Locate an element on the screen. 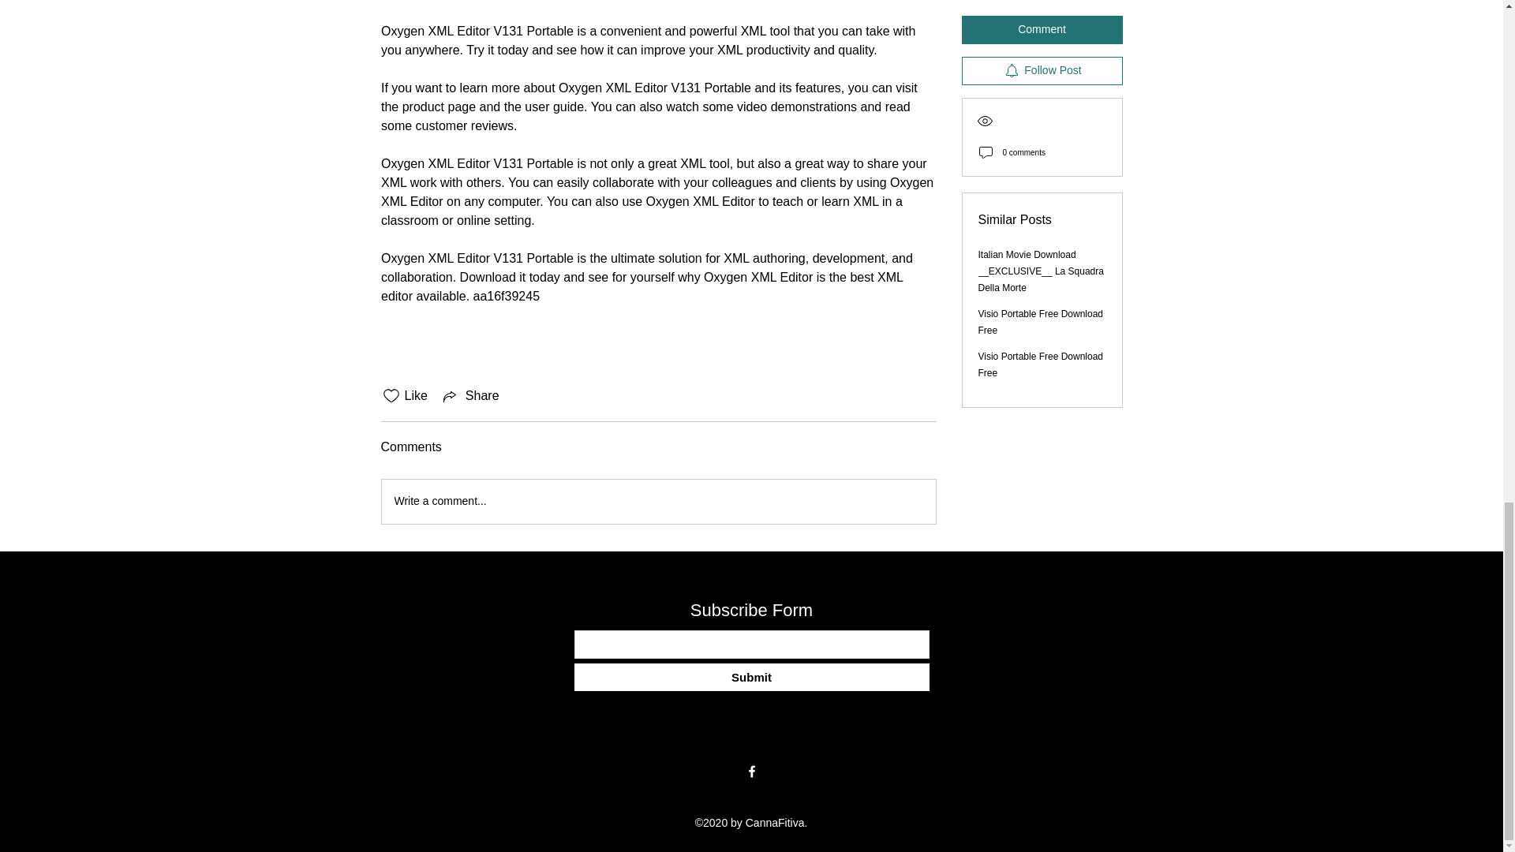  Share is located at coordinates (470, 396).